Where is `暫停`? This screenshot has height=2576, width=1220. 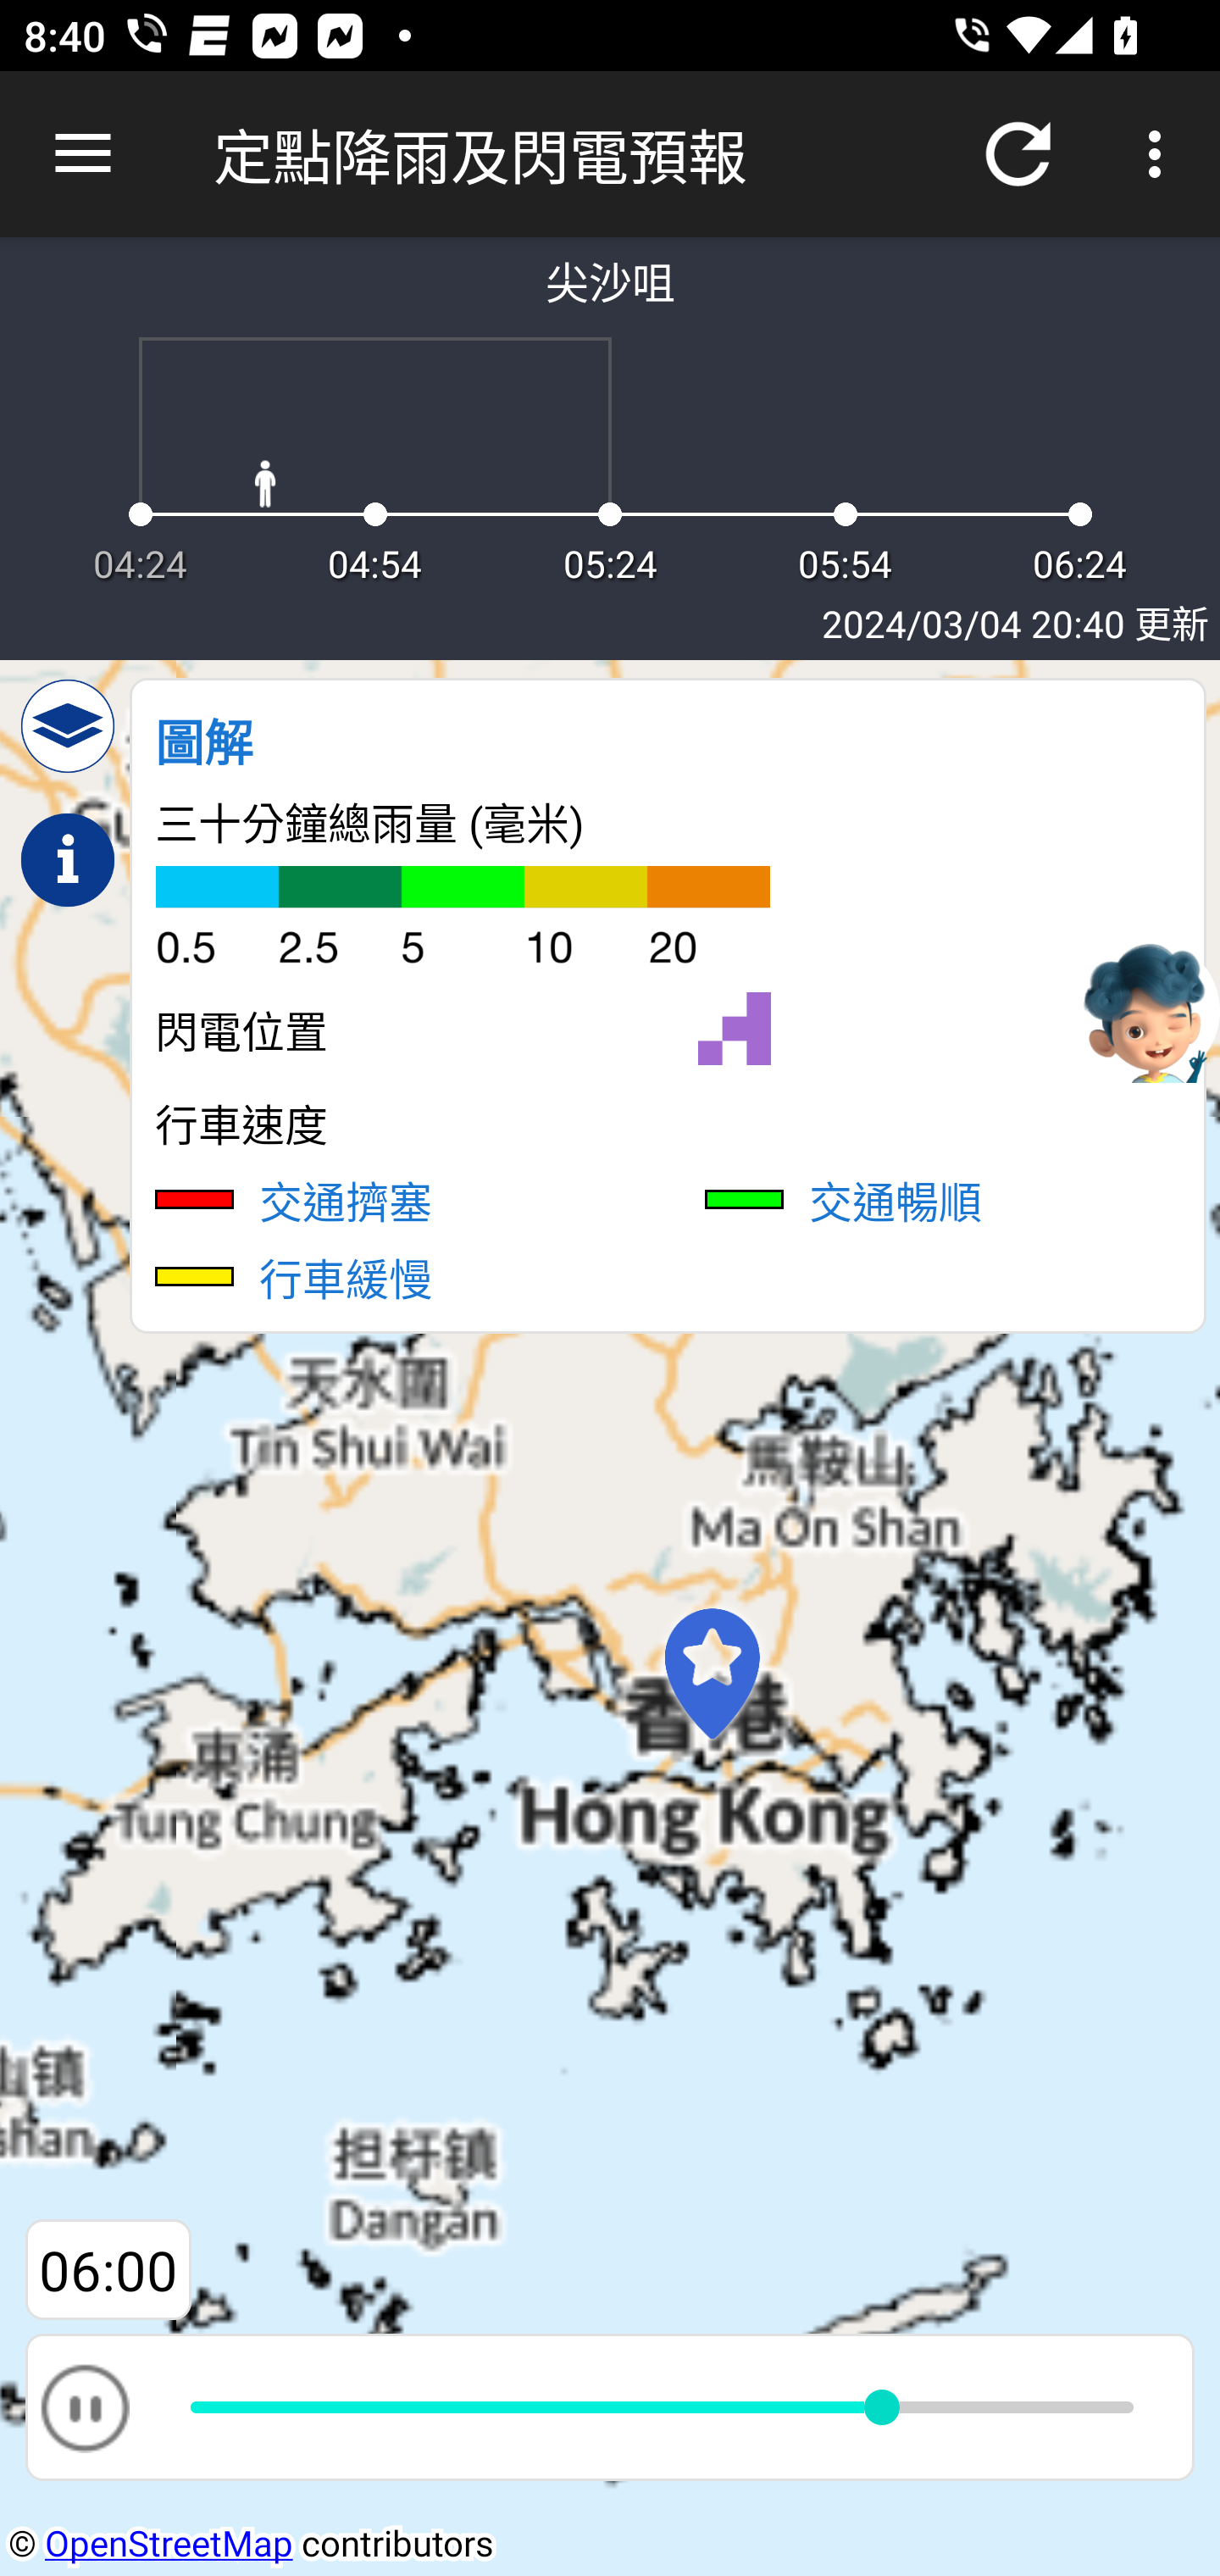
暫停 is located at coordinates (84, 2407).